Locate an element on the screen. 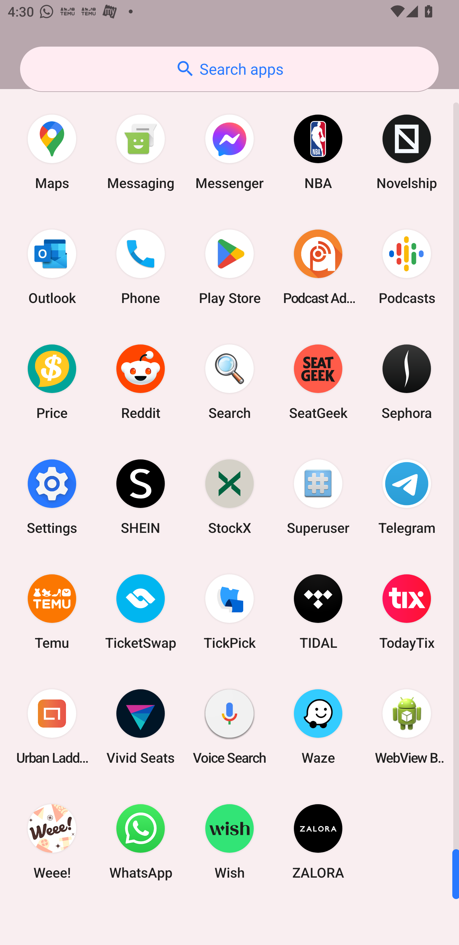  Waze is located at coordinates (318, 727).